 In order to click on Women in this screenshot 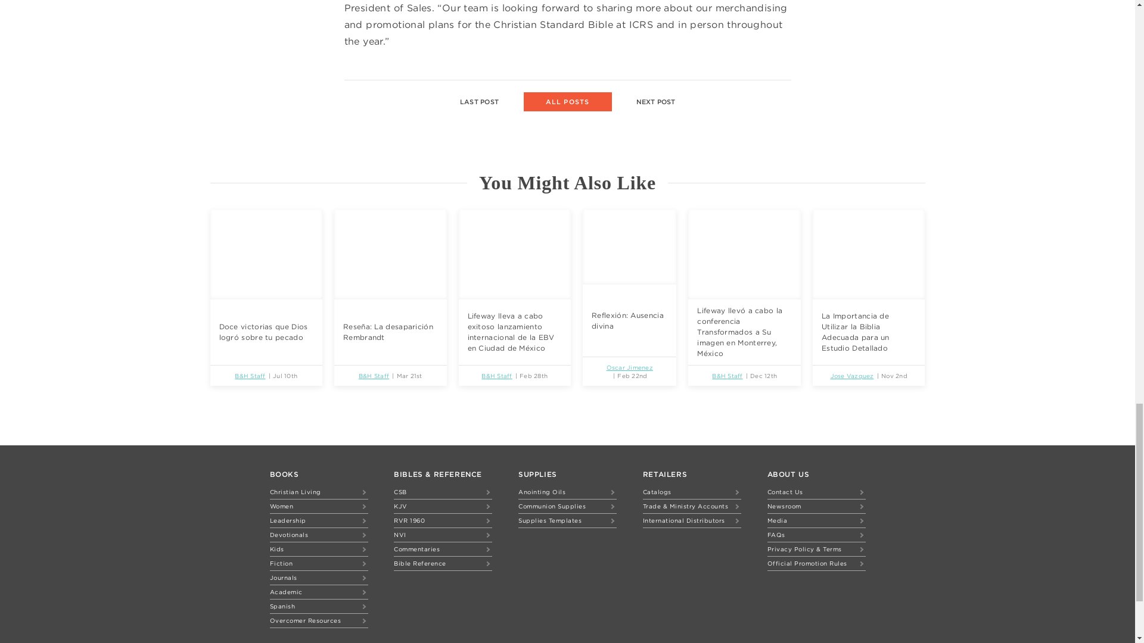, I will do `click(318, 506)`.